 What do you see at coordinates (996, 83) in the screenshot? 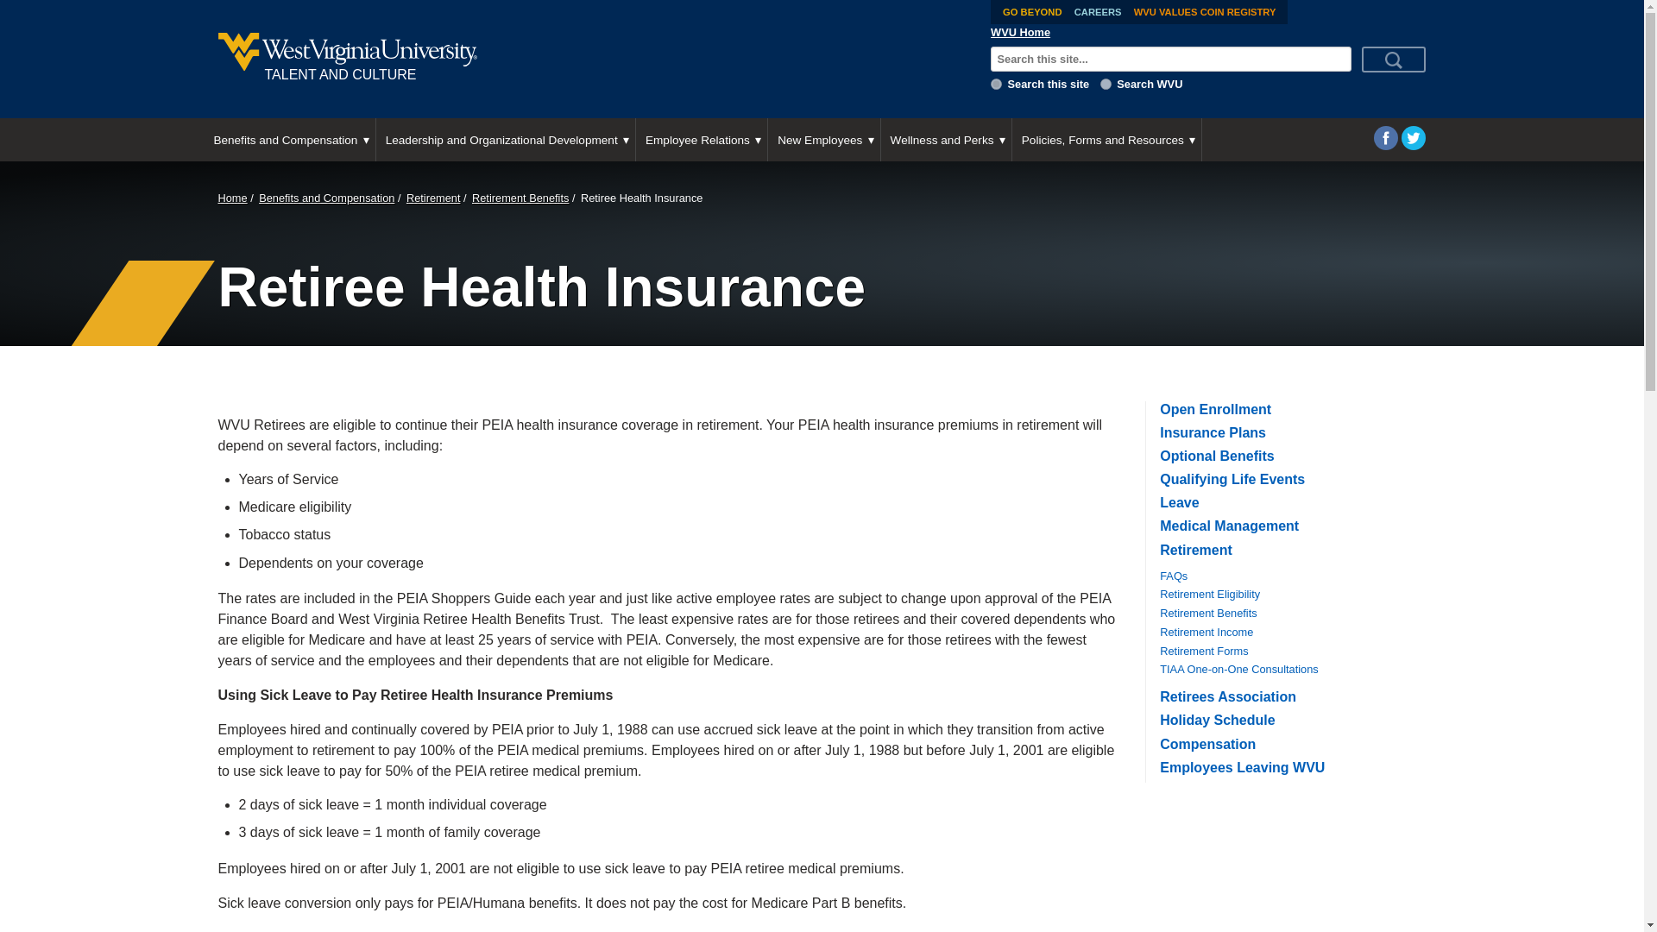
I see `talentandculture.wvu.edu` at bounding box center [996, 83].